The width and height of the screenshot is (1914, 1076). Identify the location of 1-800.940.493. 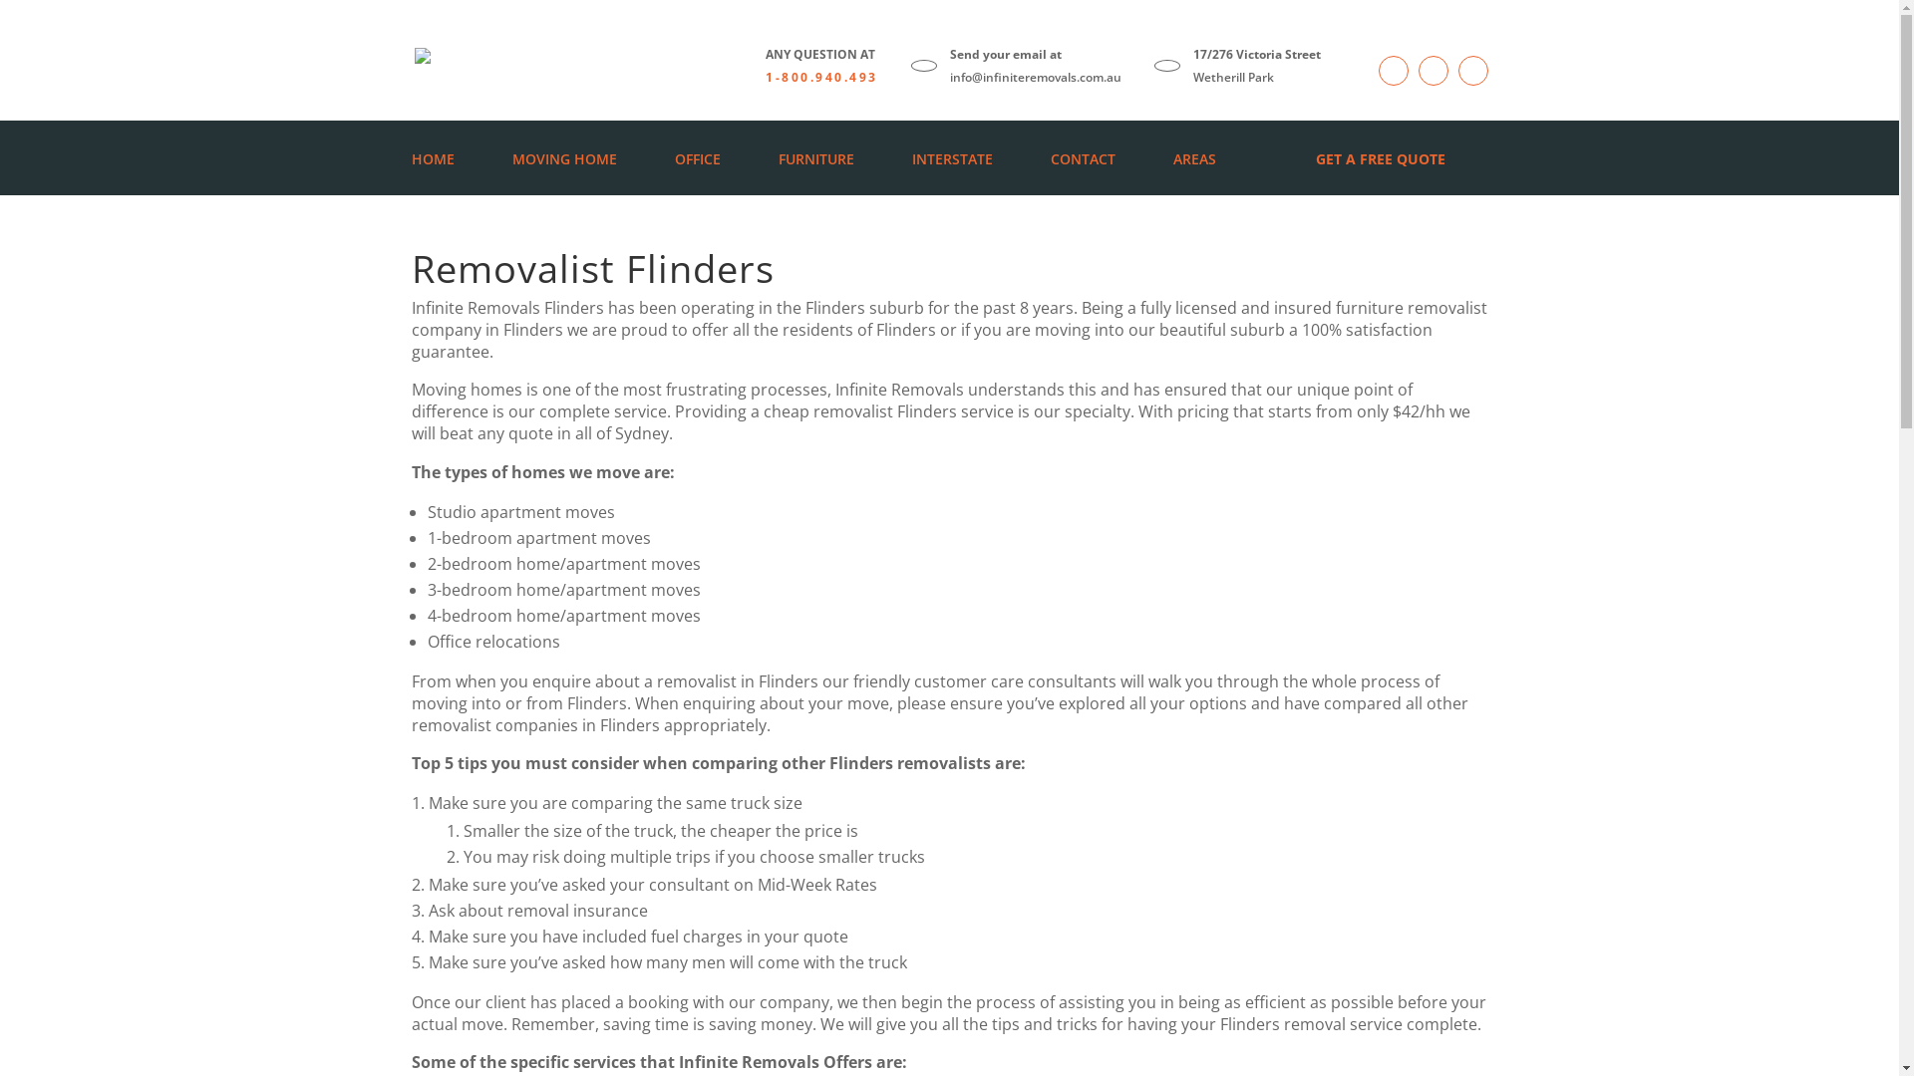
(821, 78).